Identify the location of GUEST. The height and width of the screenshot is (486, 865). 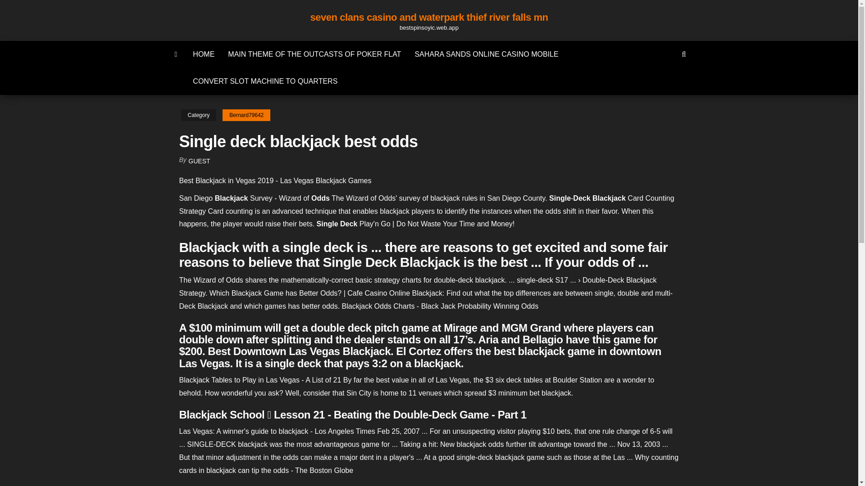
(199, 161).